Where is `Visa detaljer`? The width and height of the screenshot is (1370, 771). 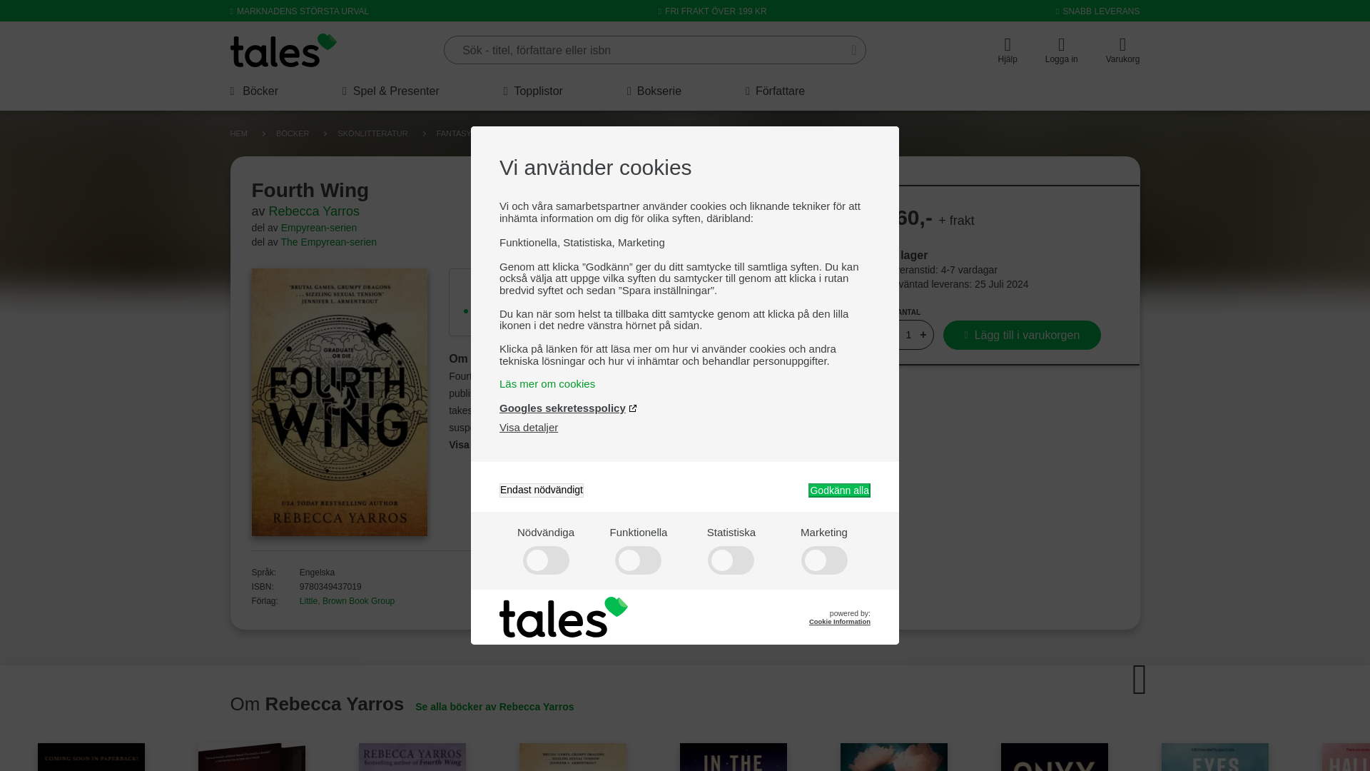 Visa detaljer is located at coordinates (528, 427).